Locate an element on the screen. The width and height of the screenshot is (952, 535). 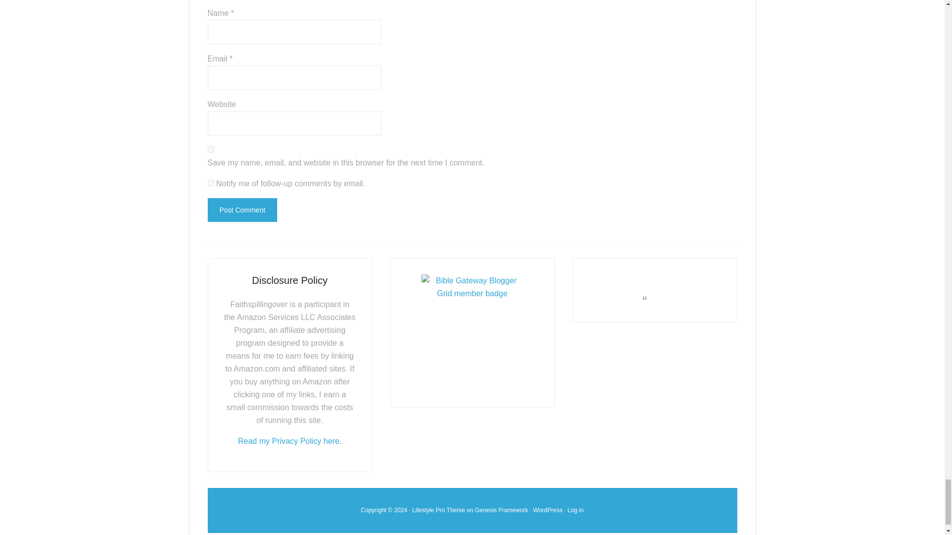
subscribe is located at coordinates (210, 182).